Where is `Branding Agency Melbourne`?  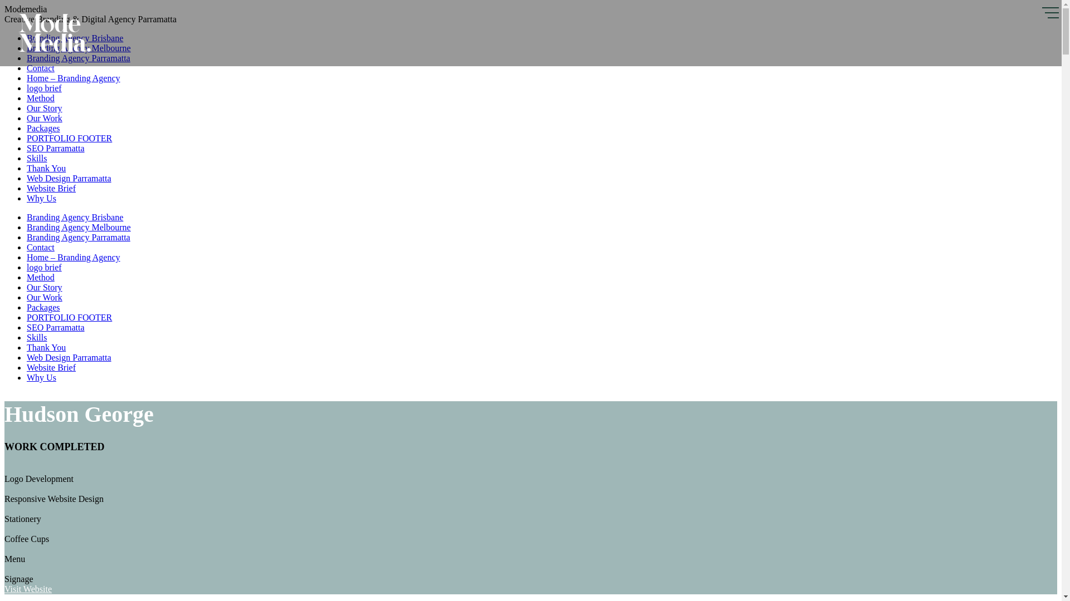 Branding Agency Melbourne is located at coordinates (79, 227).